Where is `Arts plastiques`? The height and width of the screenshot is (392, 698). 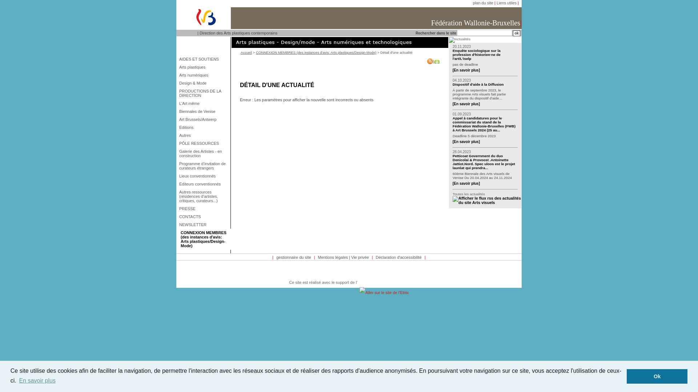 Arts plastiques is located at coordinates (204, 67).